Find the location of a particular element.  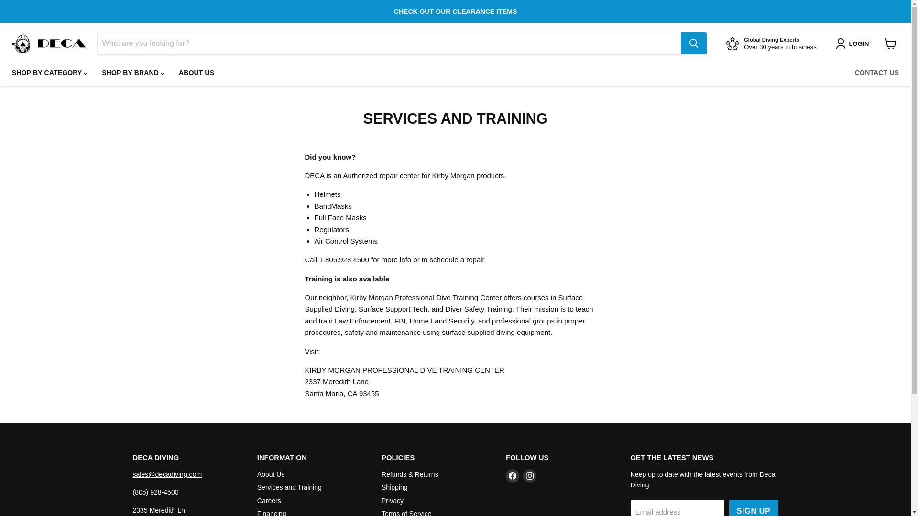

1.805.928.4500 is located at coordinates (344, 259).